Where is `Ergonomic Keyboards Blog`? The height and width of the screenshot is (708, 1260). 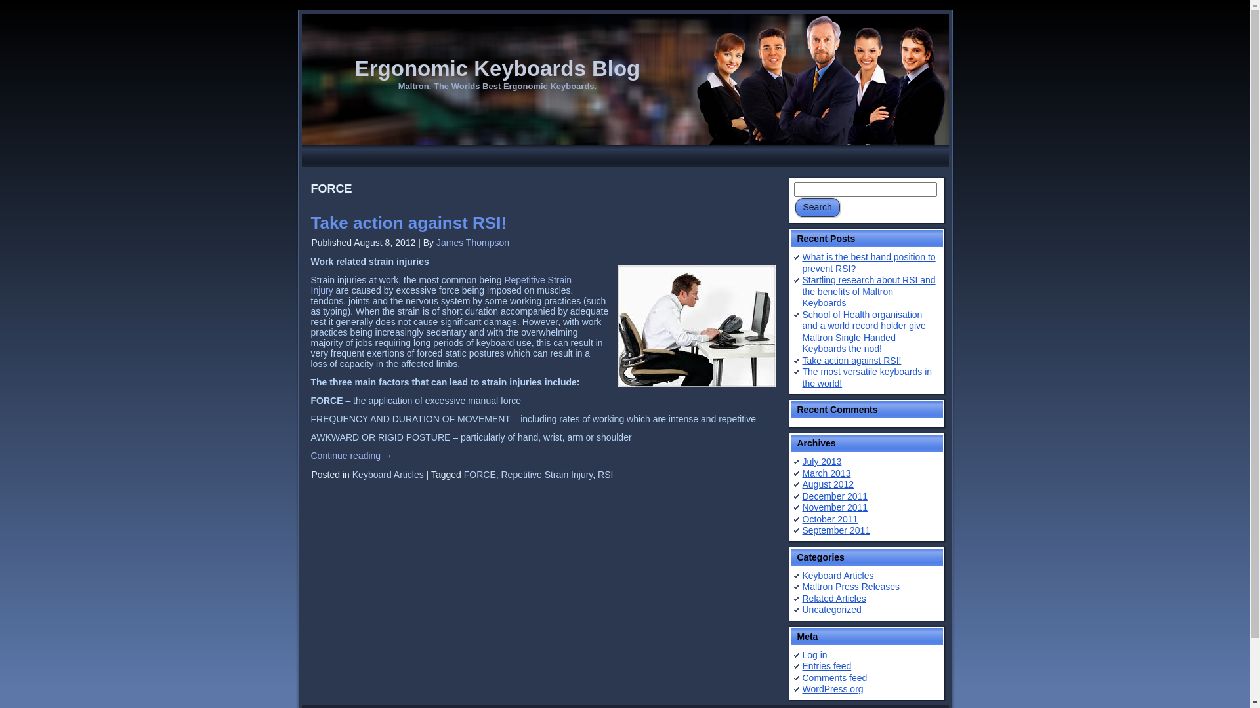
Ergonomic Keyboards Blog is located at coordinates (497, 68).